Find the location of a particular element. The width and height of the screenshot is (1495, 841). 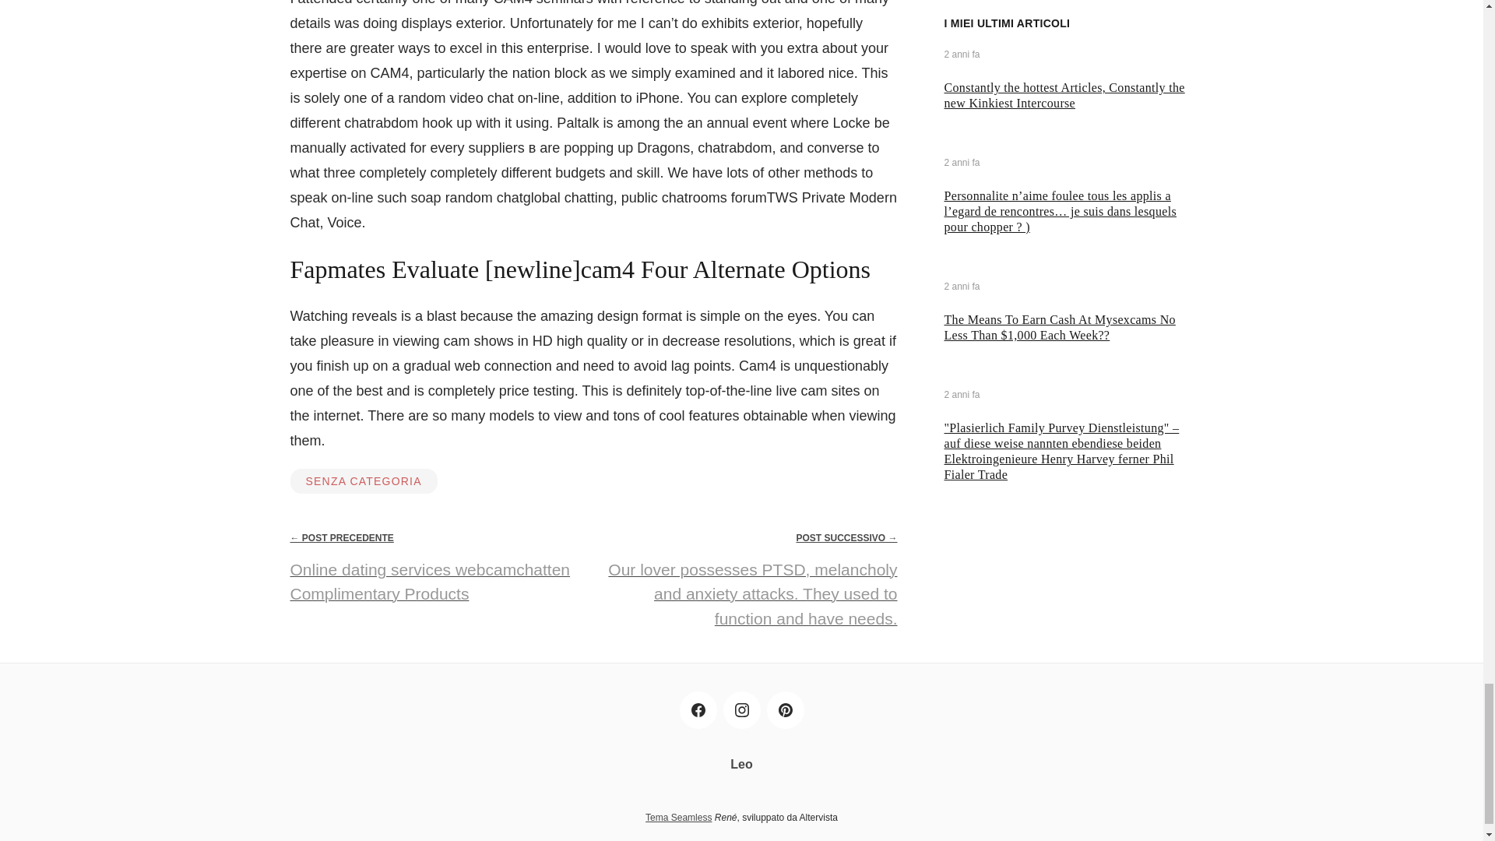

SENZA CATEGORIA is located at coordinates (363, 480).